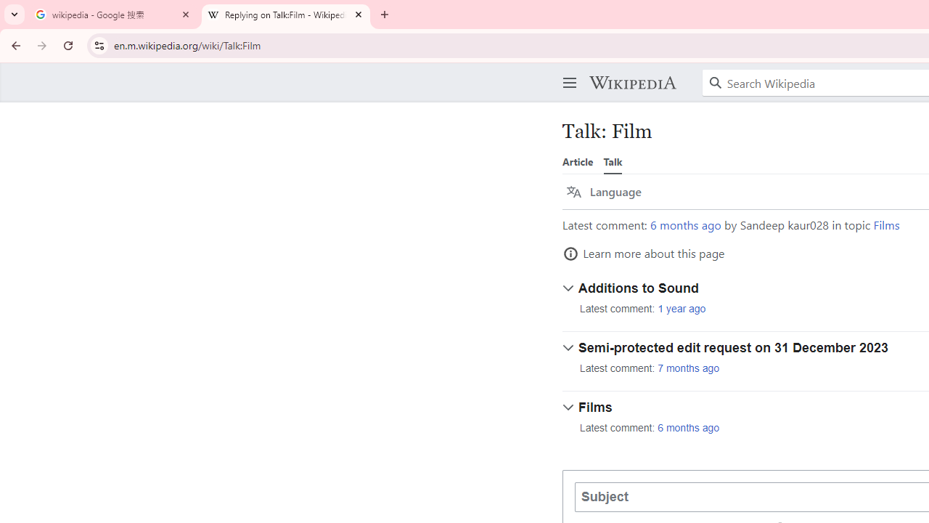  Describe the element at coordinates (689, 429) in the screenshot. I see `6 months ago` at that location.